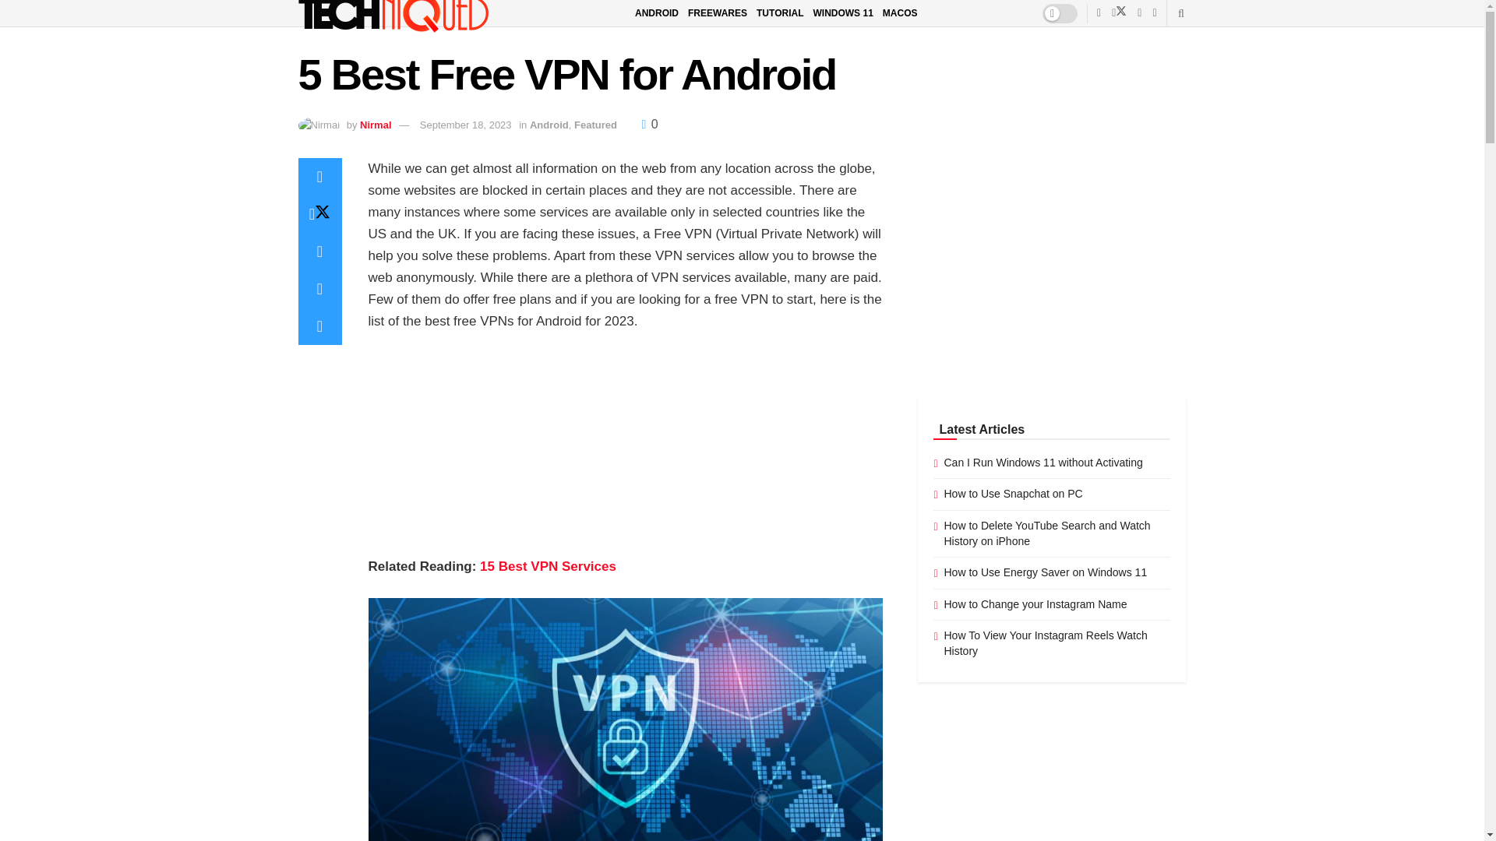 Image resolution: width=1496 pixels, height=841 pixels. What do you see at coordinates (466, 125) in the screenshot?
I see `September 18, 2023` at bounding box center [466, 125].